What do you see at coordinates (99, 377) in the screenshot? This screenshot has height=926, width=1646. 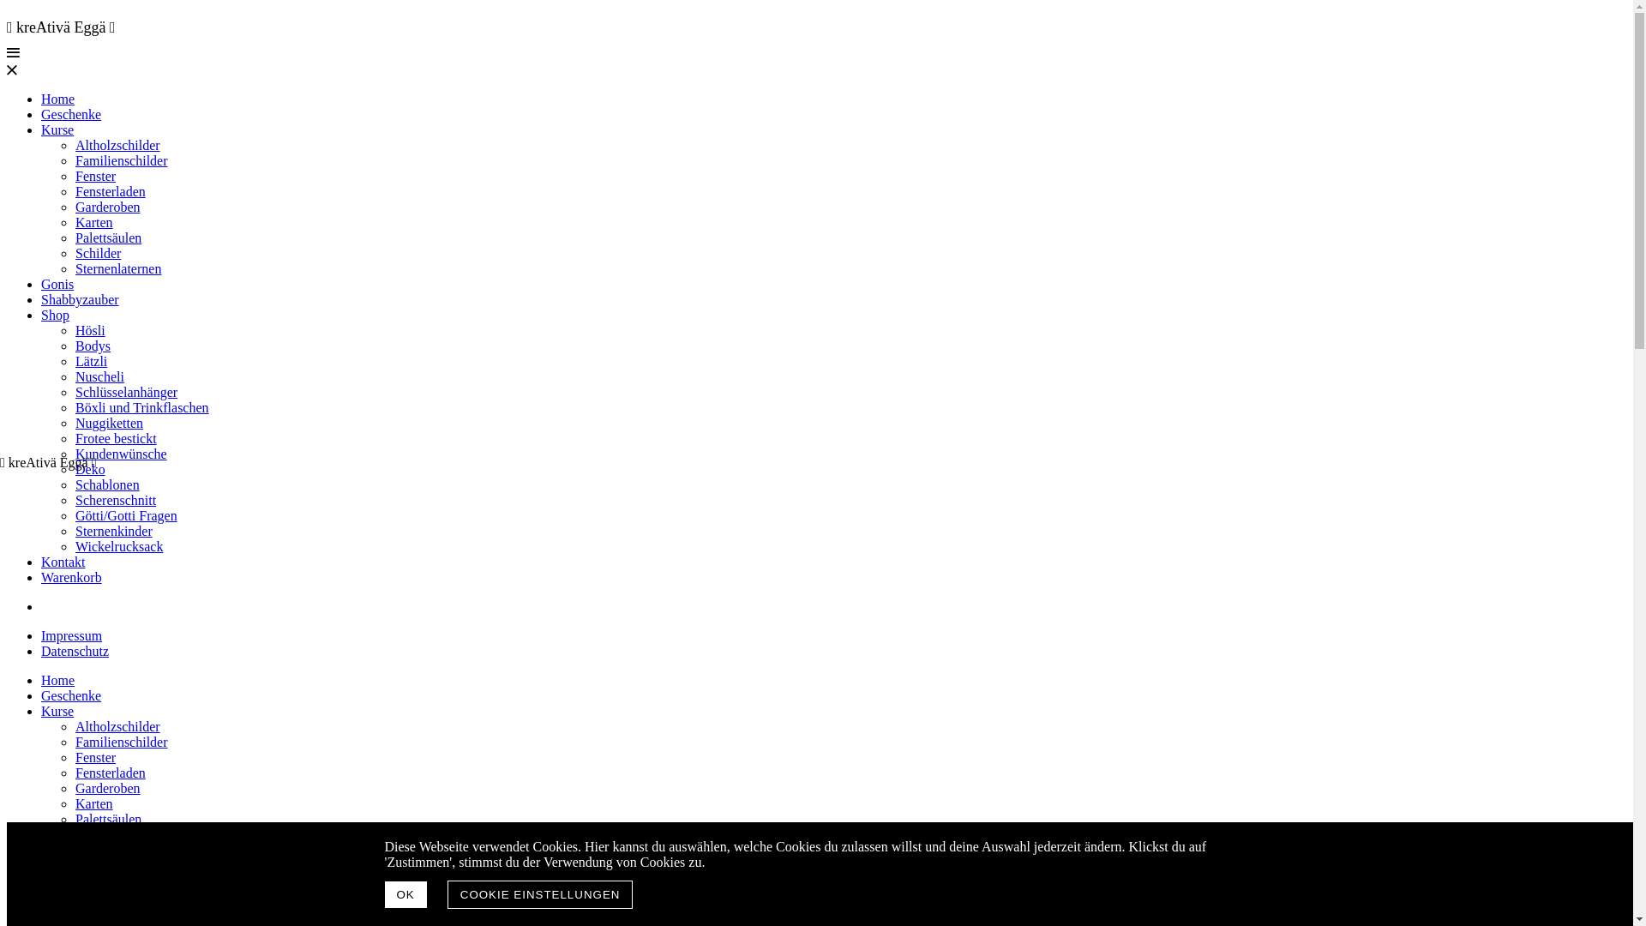 I see `Nuscheli` at bounding box center [99, 377].